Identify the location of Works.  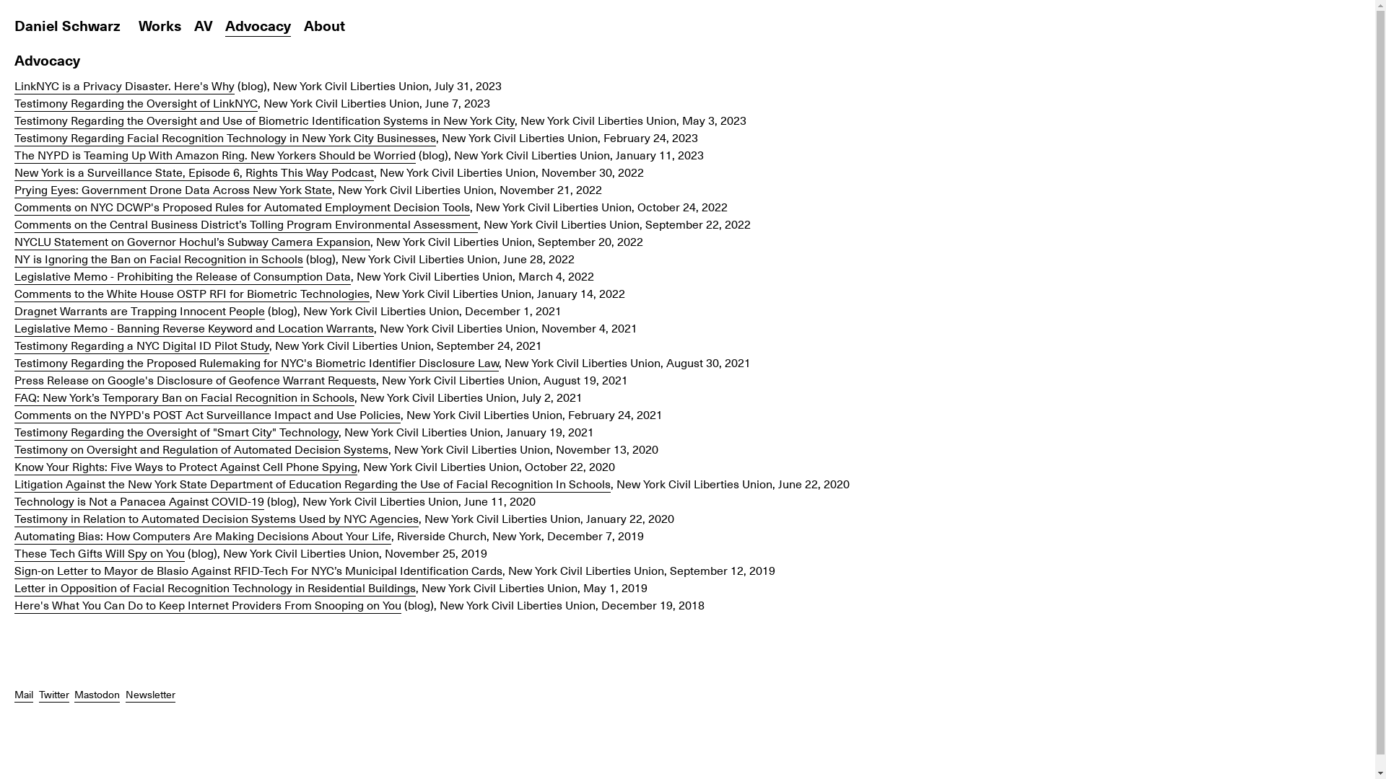
(160, 25).